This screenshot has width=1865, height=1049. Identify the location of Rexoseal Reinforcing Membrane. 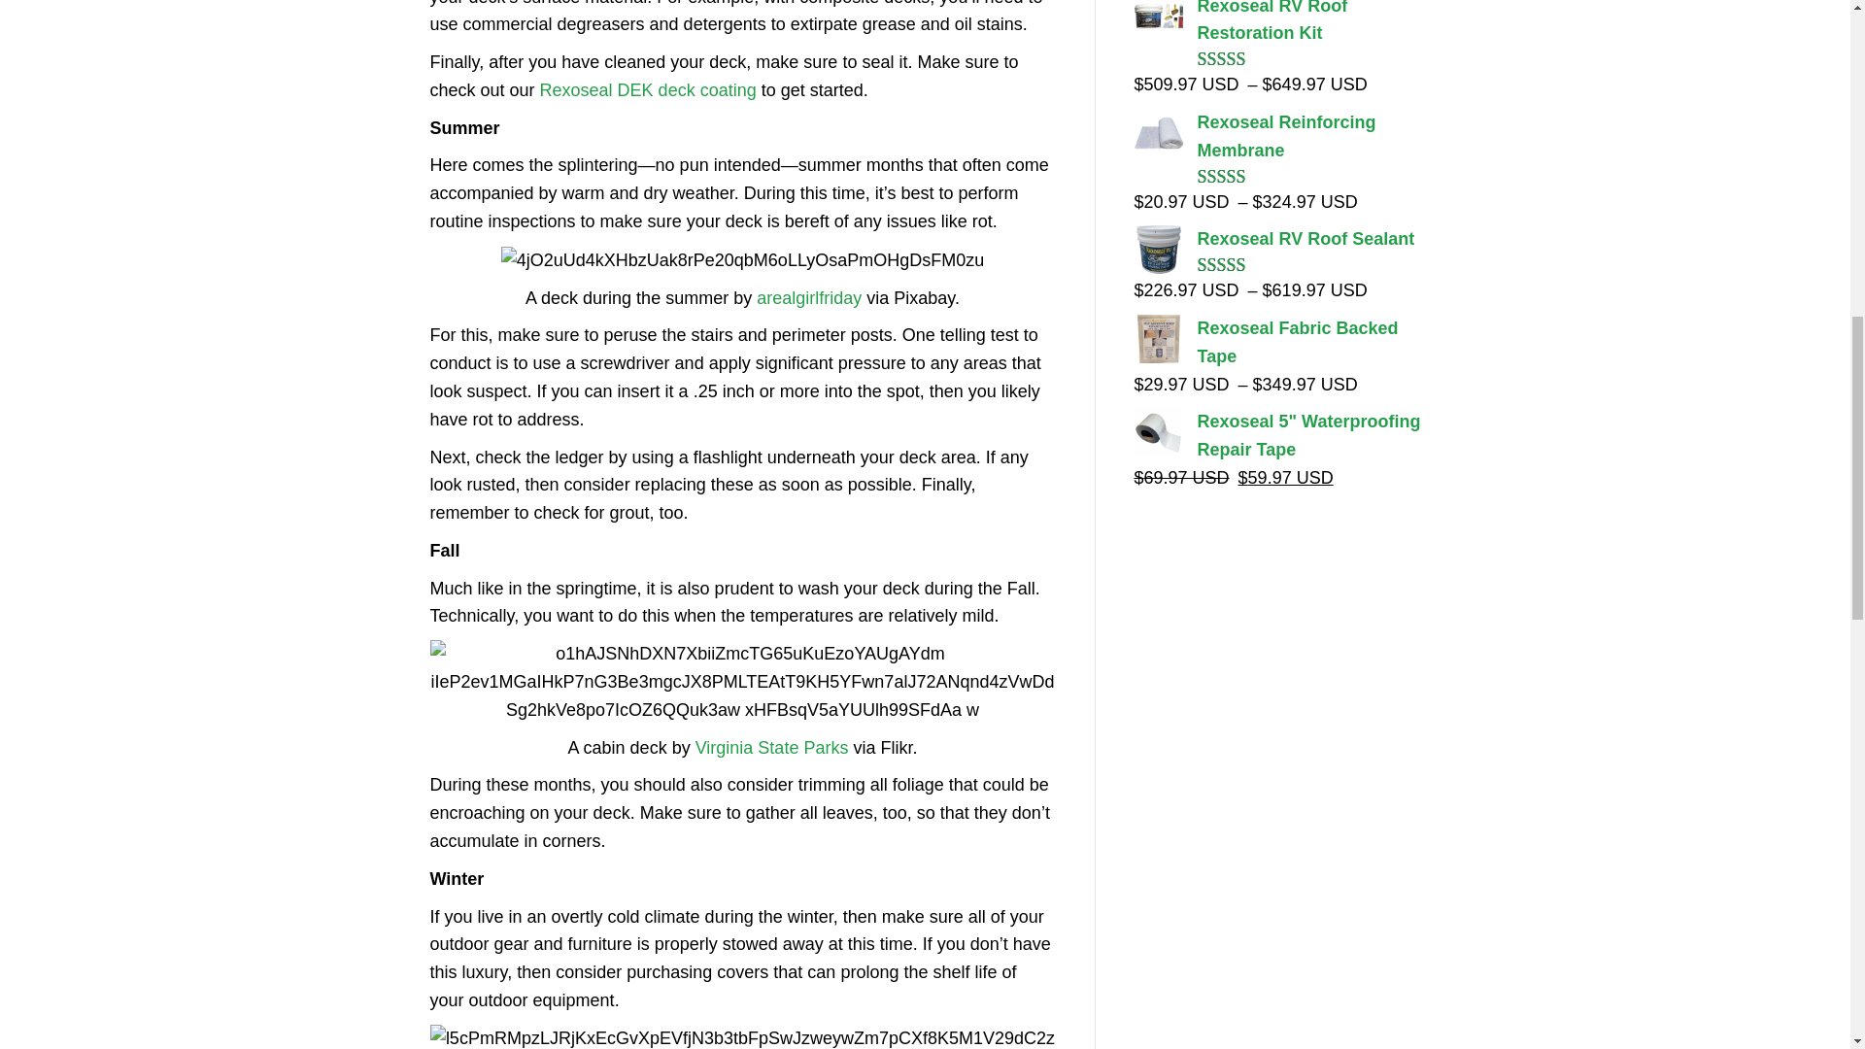
(1277, 136).